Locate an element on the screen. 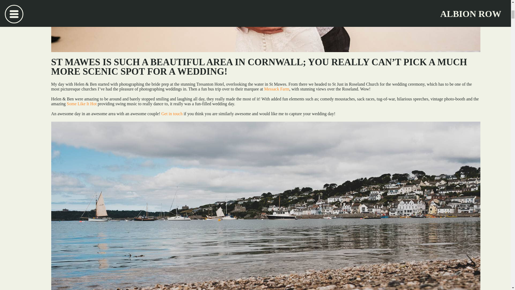 The image size is (515, 290). Messack Farm is located at coordinates (277, 89).